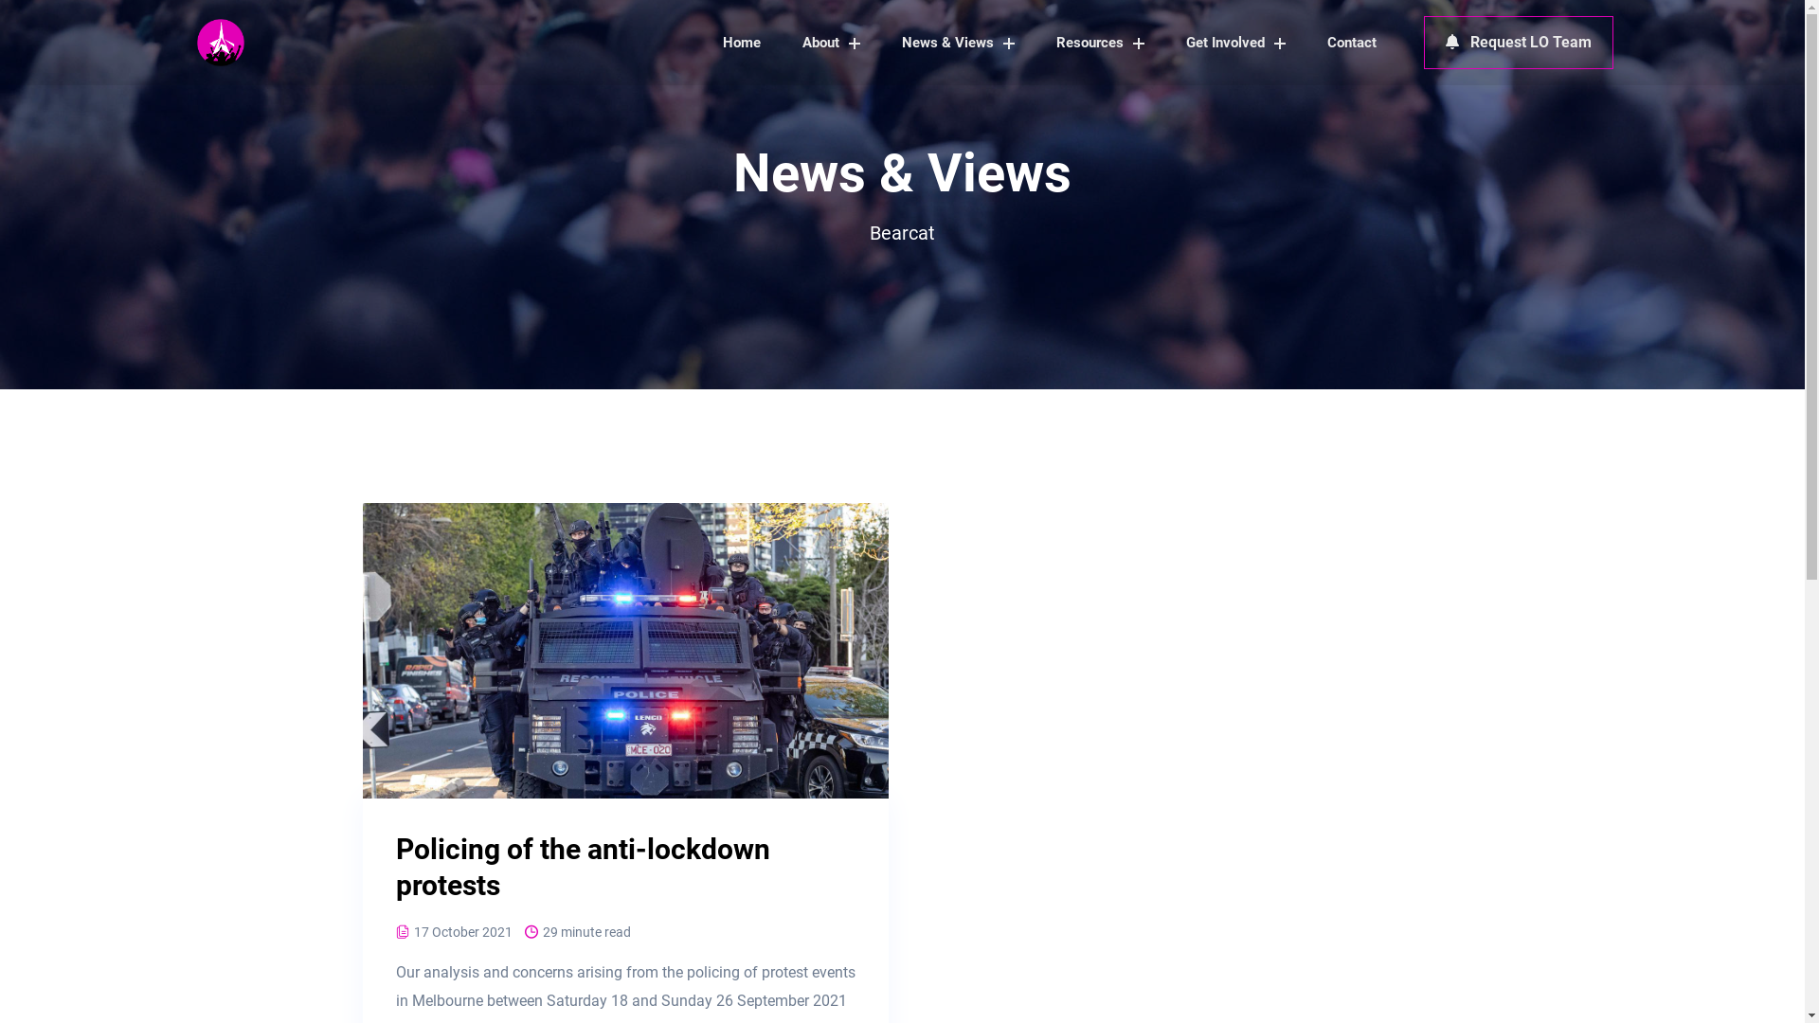  What do you see at coordinates (403, 932) in the screenshot?
I see `Post publish date` at bounding box center [403, 932].